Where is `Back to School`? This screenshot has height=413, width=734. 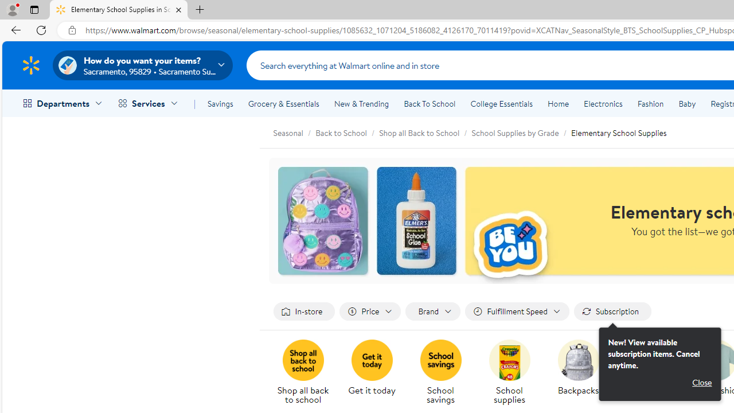
Back to School is located at coordinates (341, 133).